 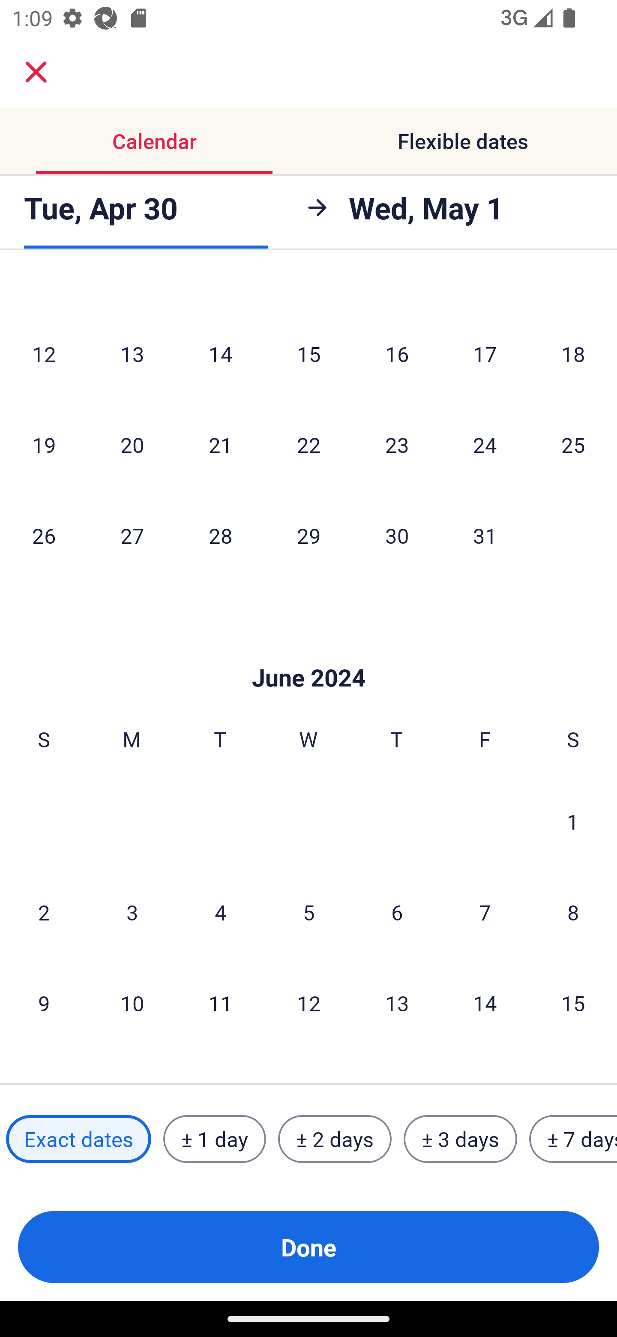 I want to click on 14 Friday, June 14, 2024, so click(x=485, y=1003).